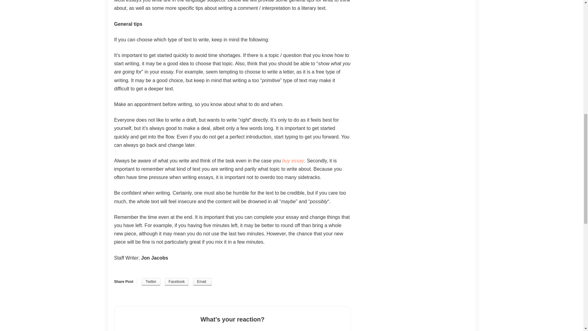 The width and height of the screenshot is (588, 331). What do you see at coordinates (202, 282) in the screenshot?
I see `Share by email to a friend` at bounding box center [202, 282].